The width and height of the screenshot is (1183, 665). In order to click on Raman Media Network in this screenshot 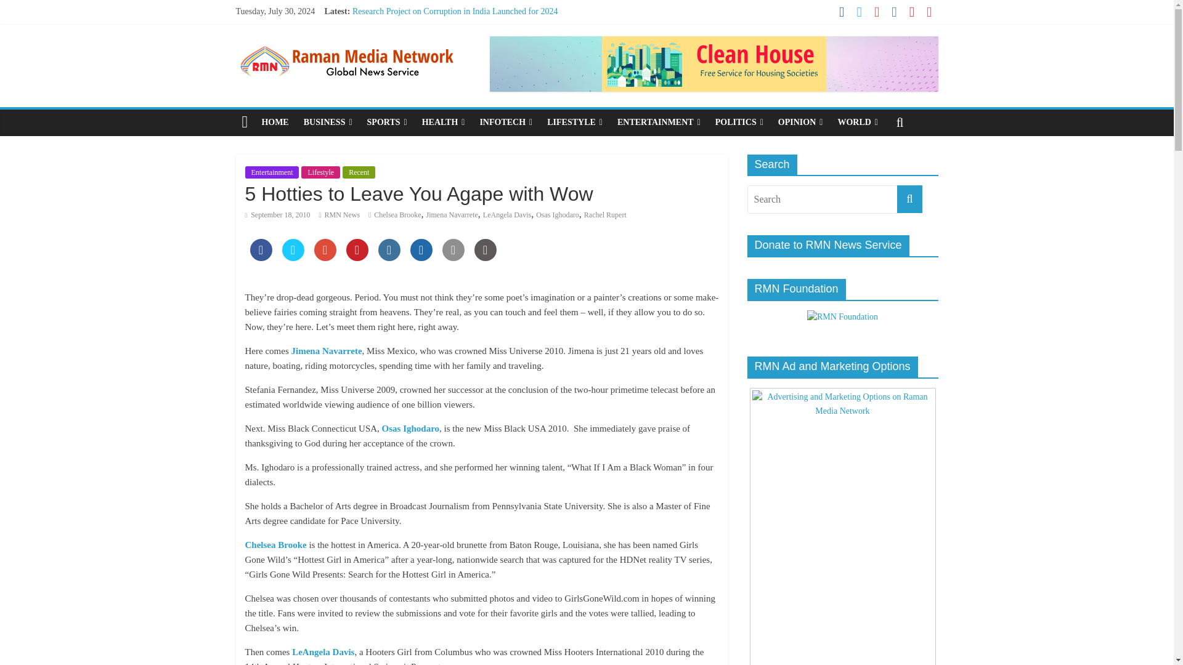, I will do `click(346, 43)`.